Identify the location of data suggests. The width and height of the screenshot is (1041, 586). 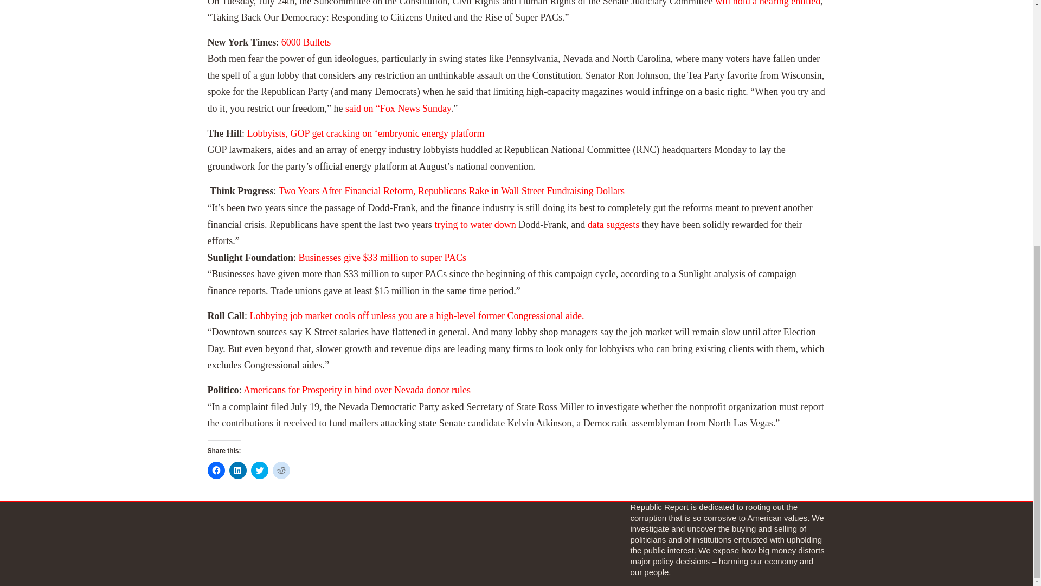
(613, 225).